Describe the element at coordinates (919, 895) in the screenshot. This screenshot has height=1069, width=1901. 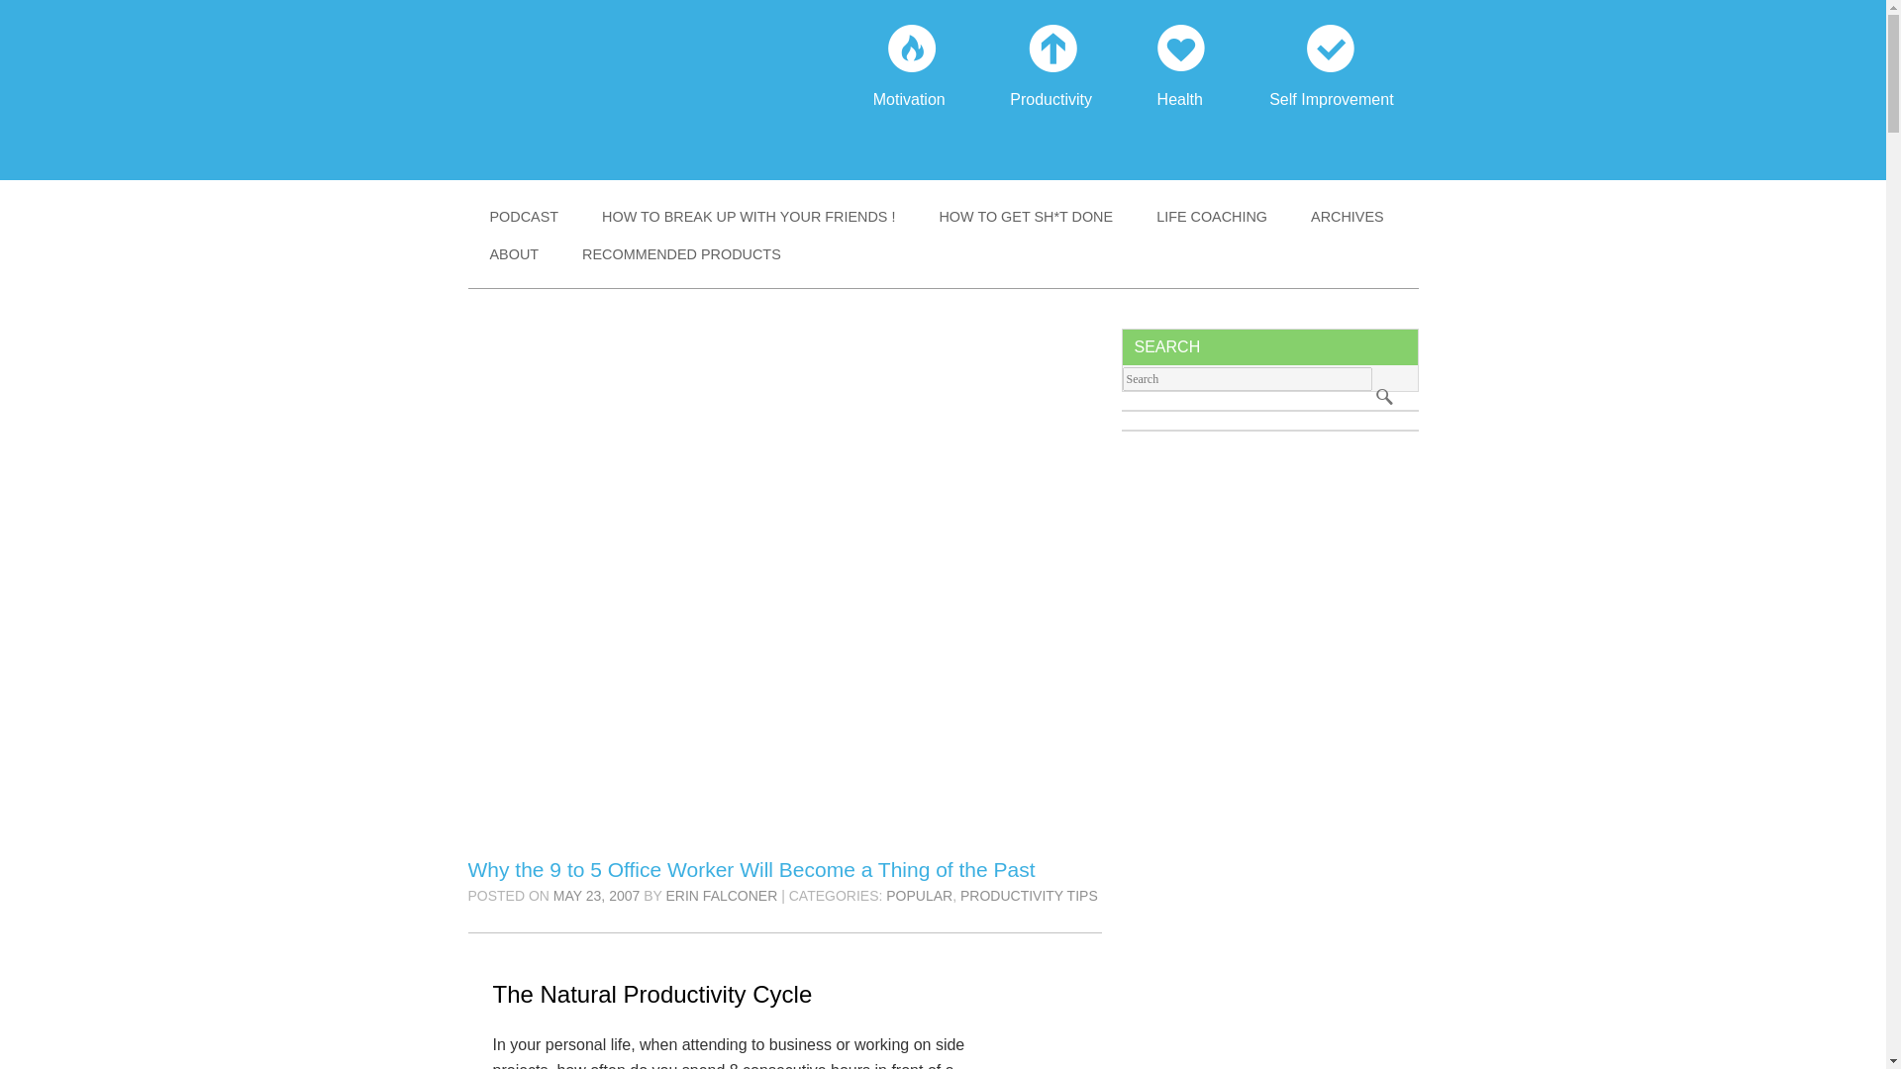
I see `View all posts in popular` at that location.